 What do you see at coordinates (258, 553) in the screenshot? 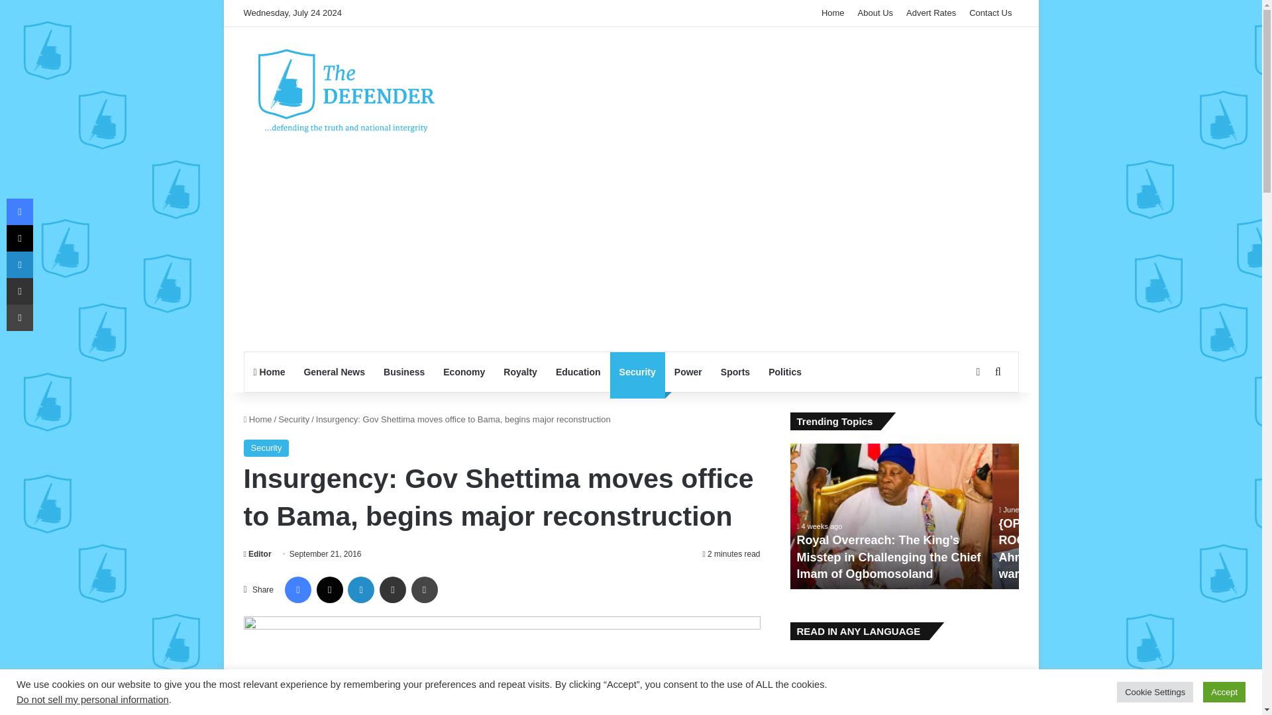
I see `Editor` at bounding box center [258, 553].